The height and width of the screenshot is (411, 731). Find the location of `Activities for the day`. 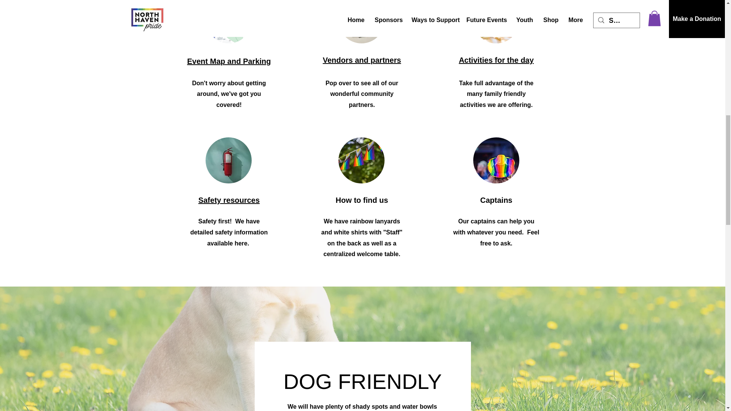

Activities for the day is located at coordinates (496, 60).